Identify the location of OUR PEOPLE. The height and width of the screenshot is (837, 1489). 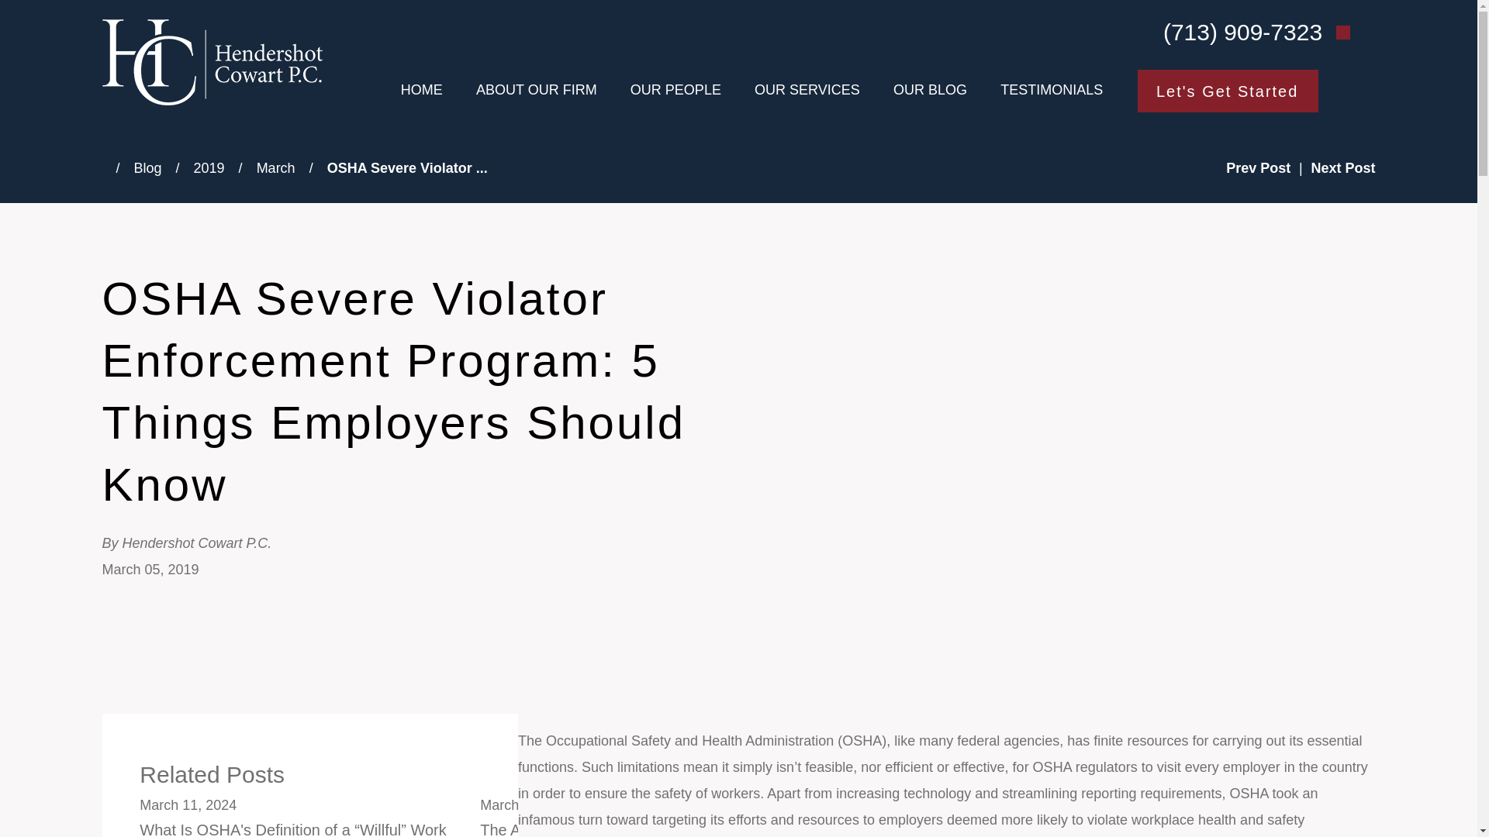
(675, 90).